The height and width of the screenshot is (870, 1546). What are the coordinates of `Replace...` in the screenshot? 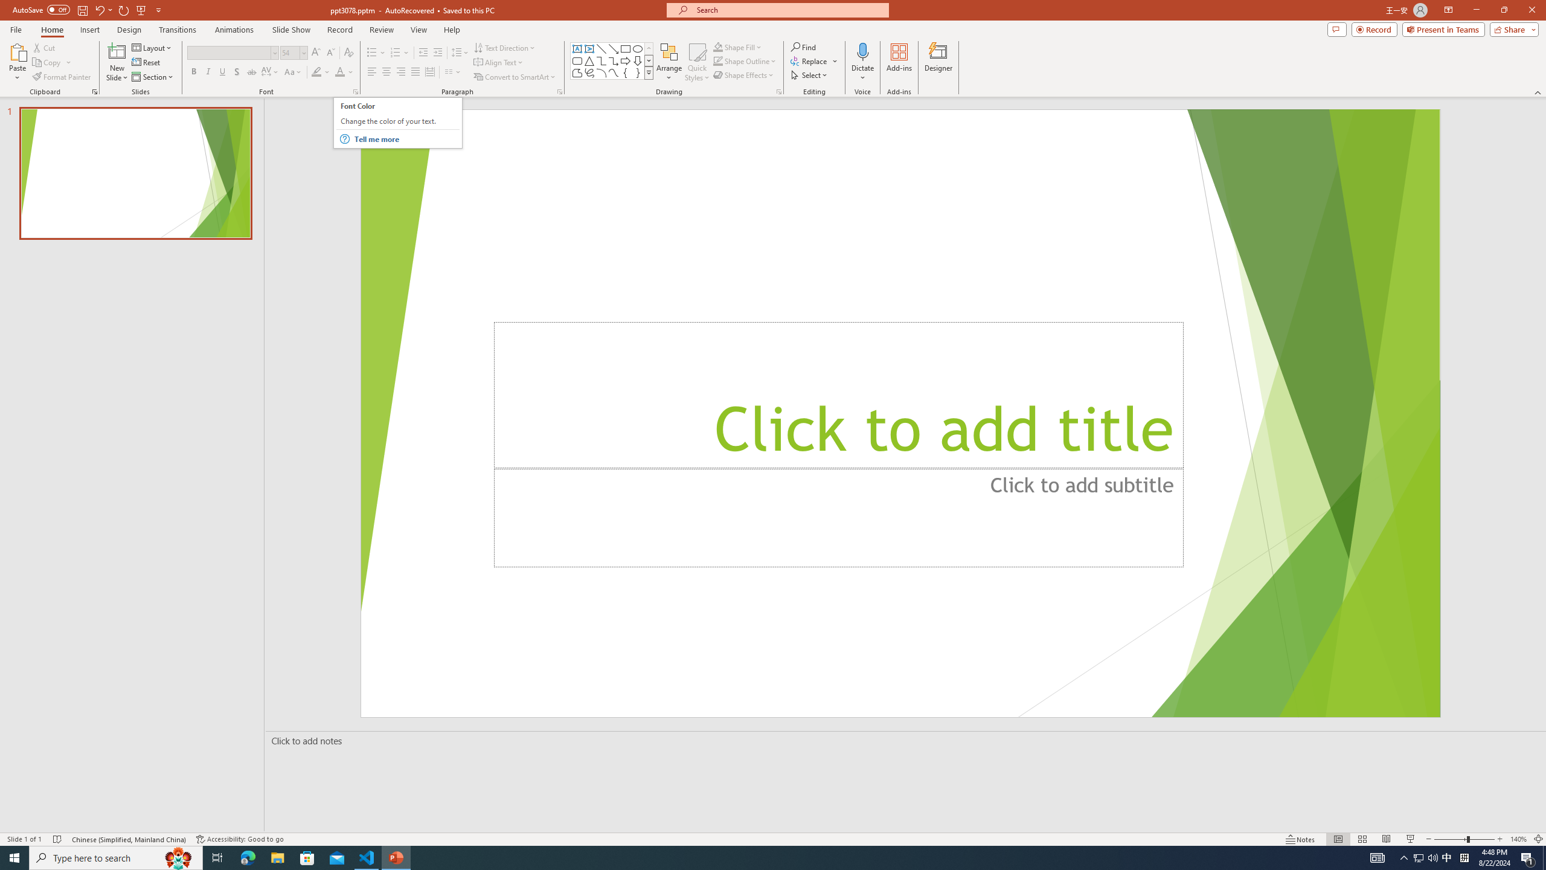 It's located at (810, 60).